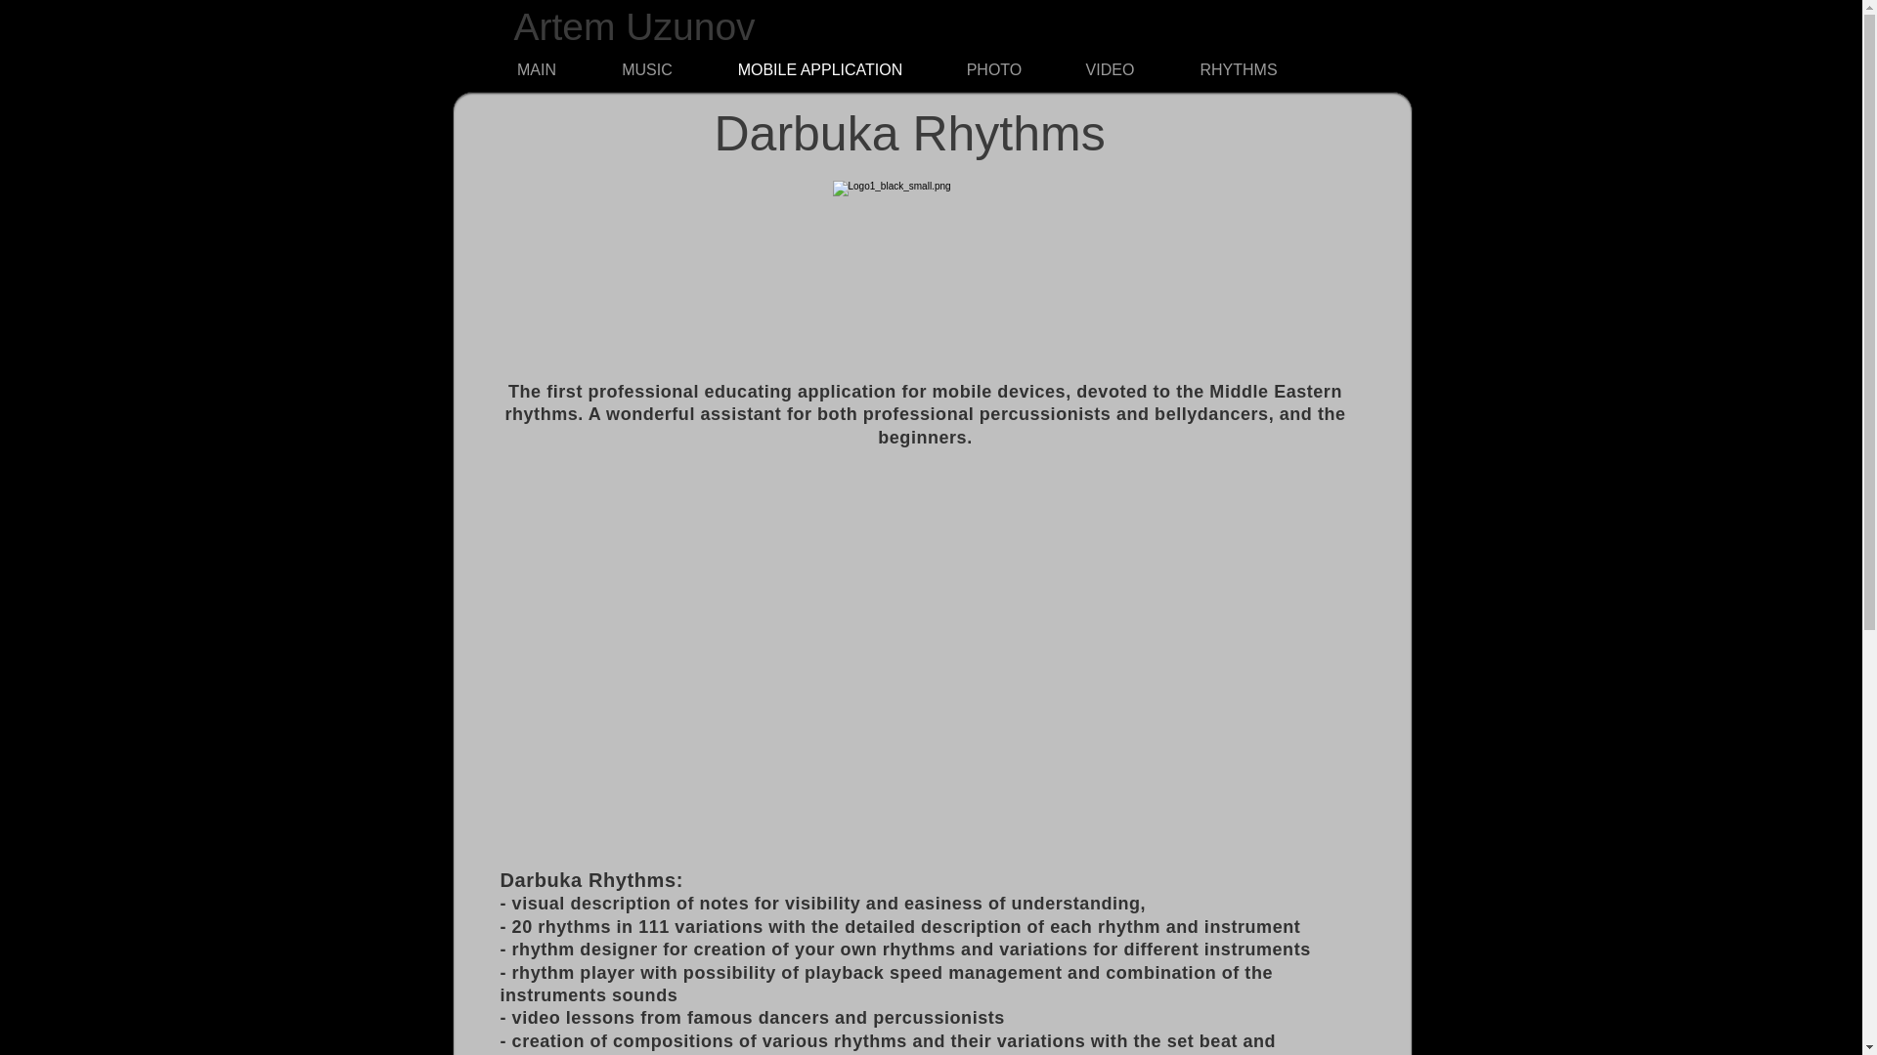 This screenshot has height=1055, width=1877. I want to click on VIDEO, so click(1111, 70).